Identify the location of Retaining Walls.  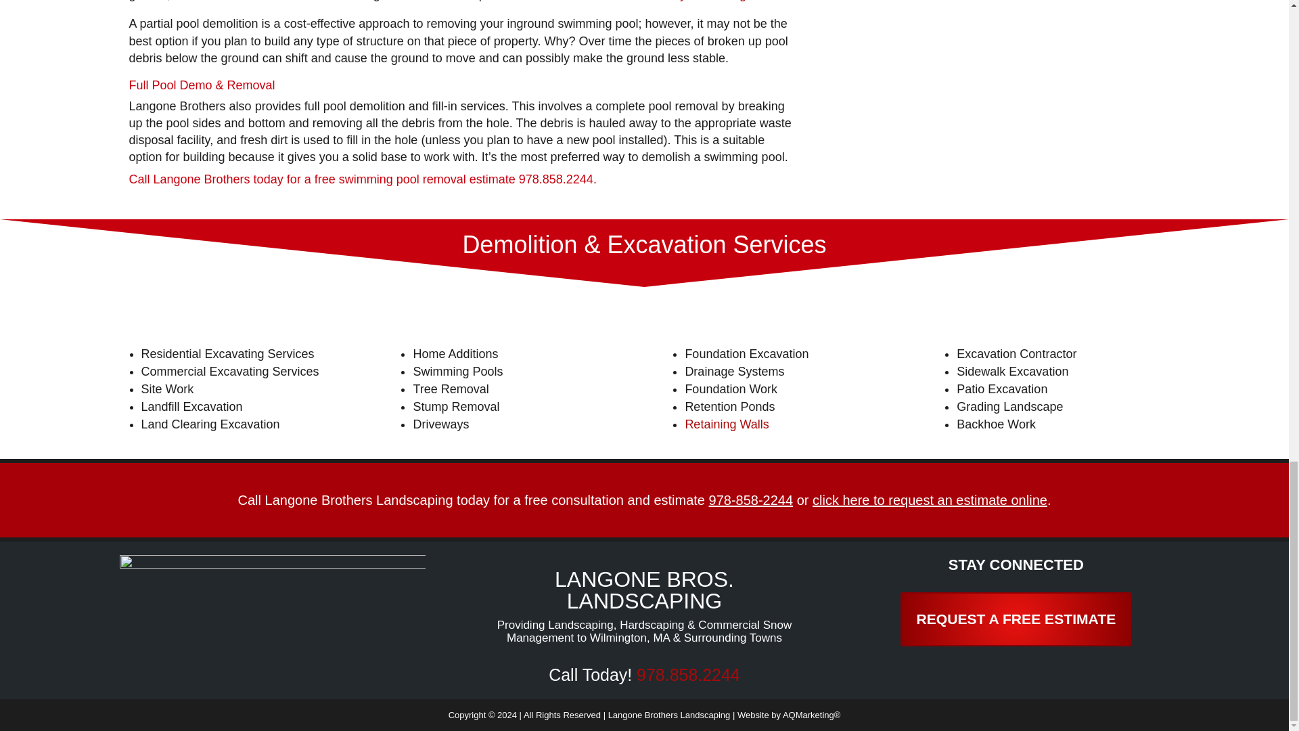
(727, 424).